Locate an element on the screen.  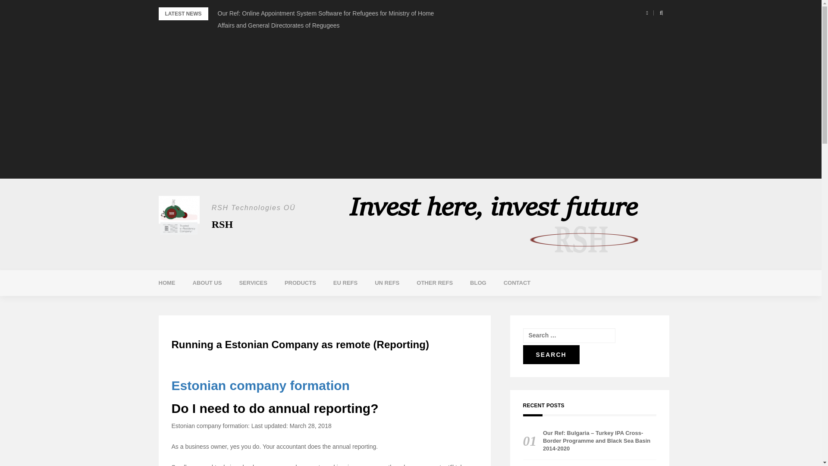
About Us is located at coordinates (207, 283).